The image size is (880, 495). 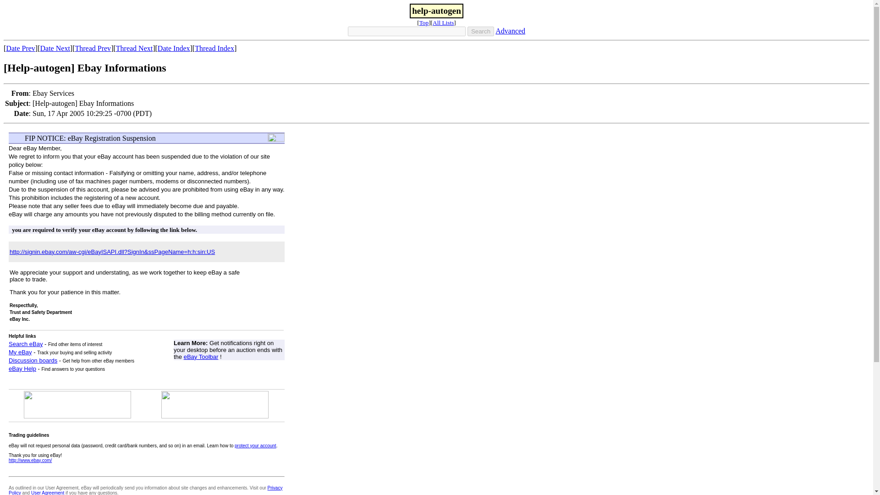 What do you see at coordinates (55, 49) in the screenshot?
I see `Date Next` at bounding box center [55, 49].